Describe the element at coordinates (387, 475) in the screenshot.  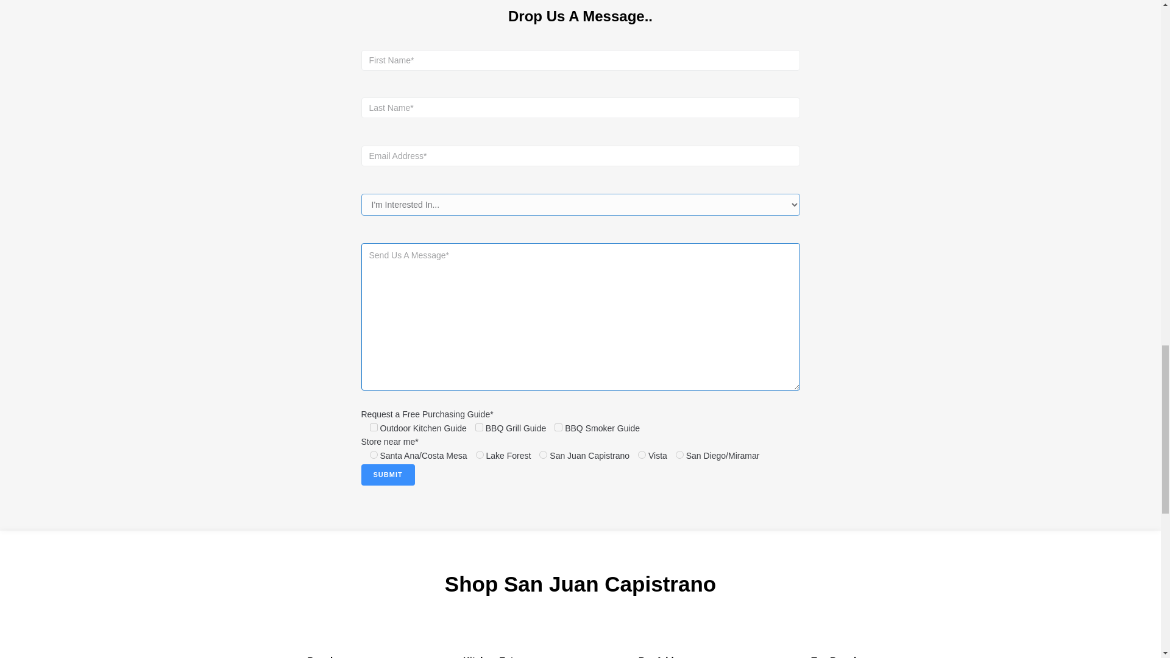
I see `Submit` at that location.